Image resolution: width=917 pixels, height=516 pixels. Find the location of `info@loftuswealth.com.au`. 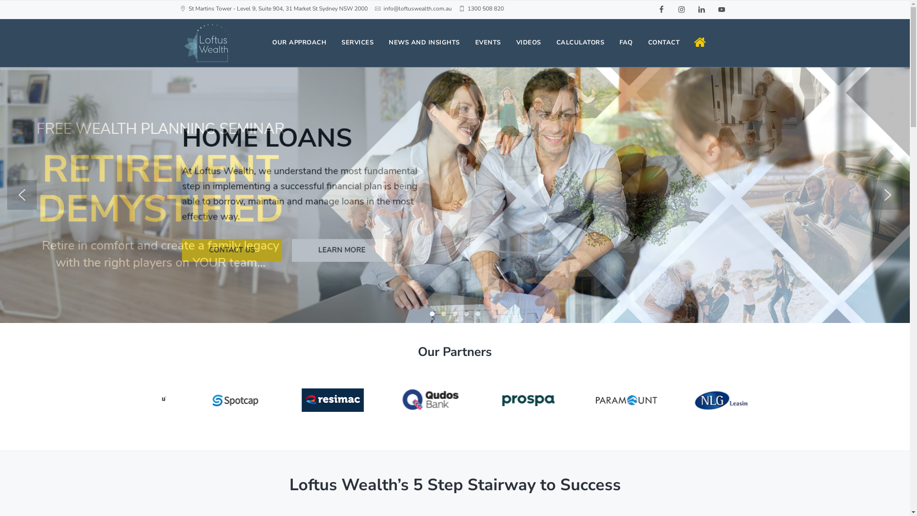

info@loftuswealth.com.au is located at coordinates (417, 9).